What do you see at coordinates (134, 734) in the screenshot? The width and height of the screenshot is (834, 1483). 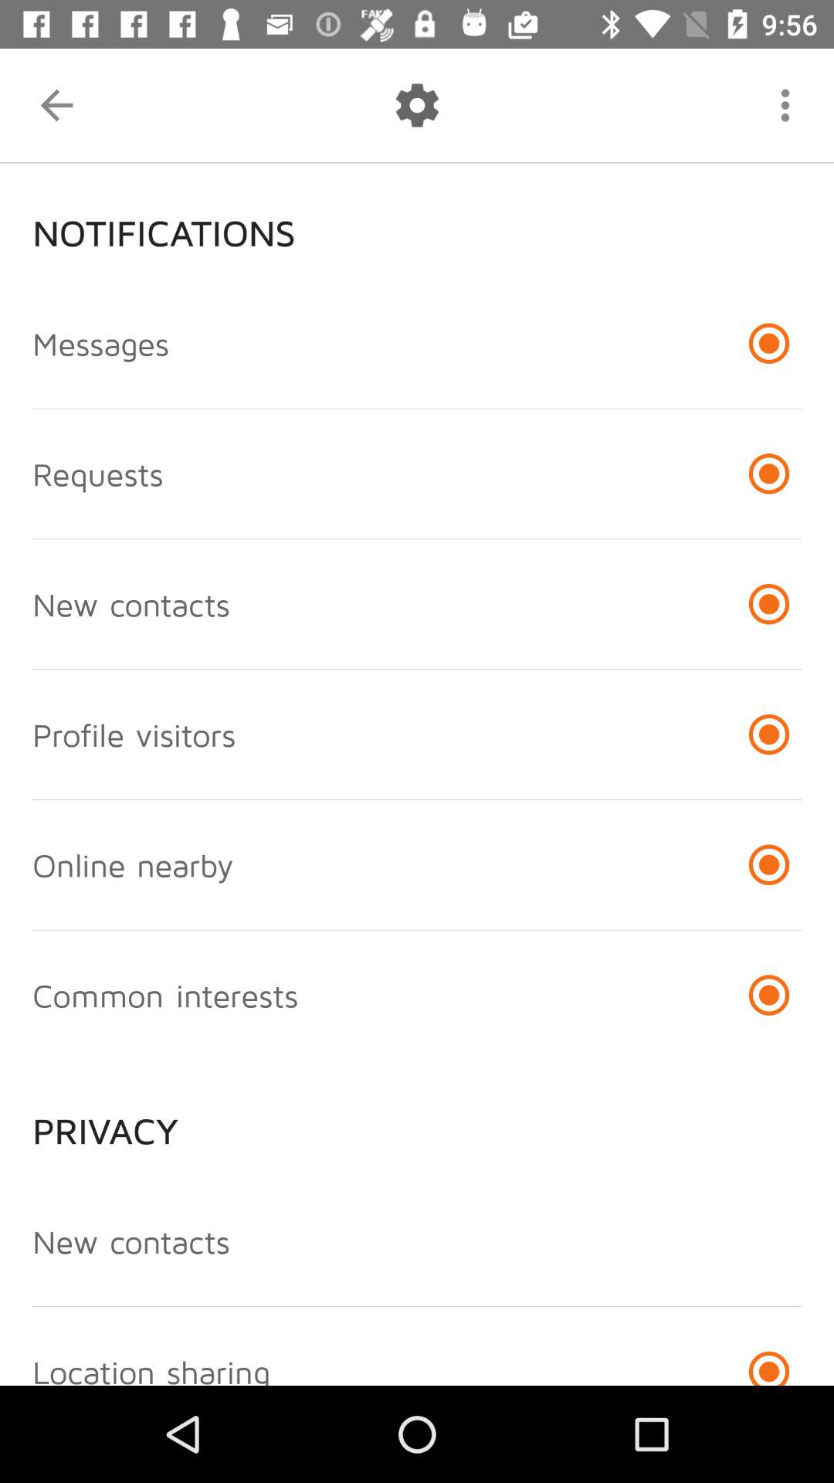 I see `jump until profile visitors` at bounding box center [134, 734].